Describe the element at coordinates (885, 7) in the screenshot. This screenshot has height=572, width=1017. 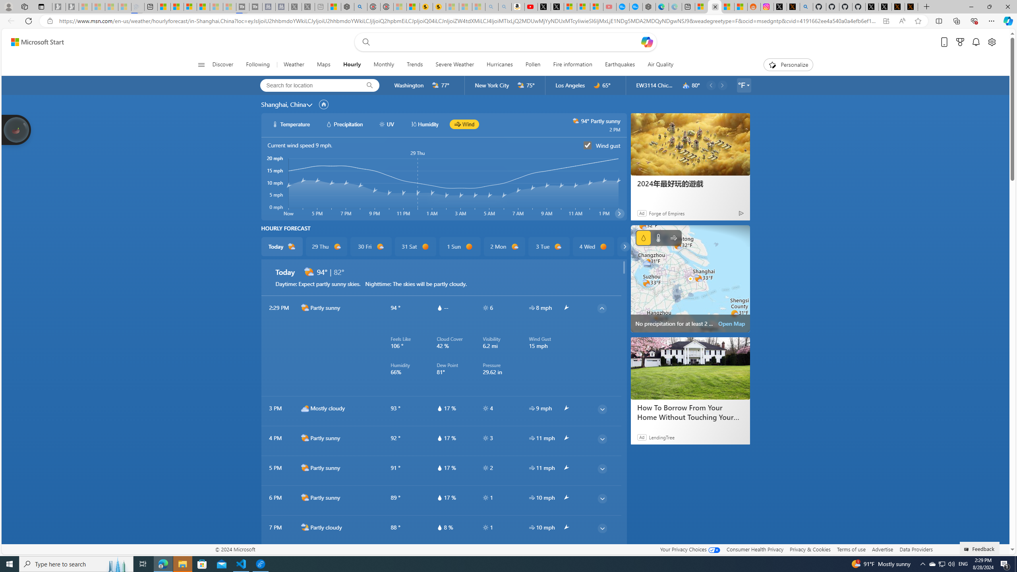
I see `GitHub (@github) / X` at that location.